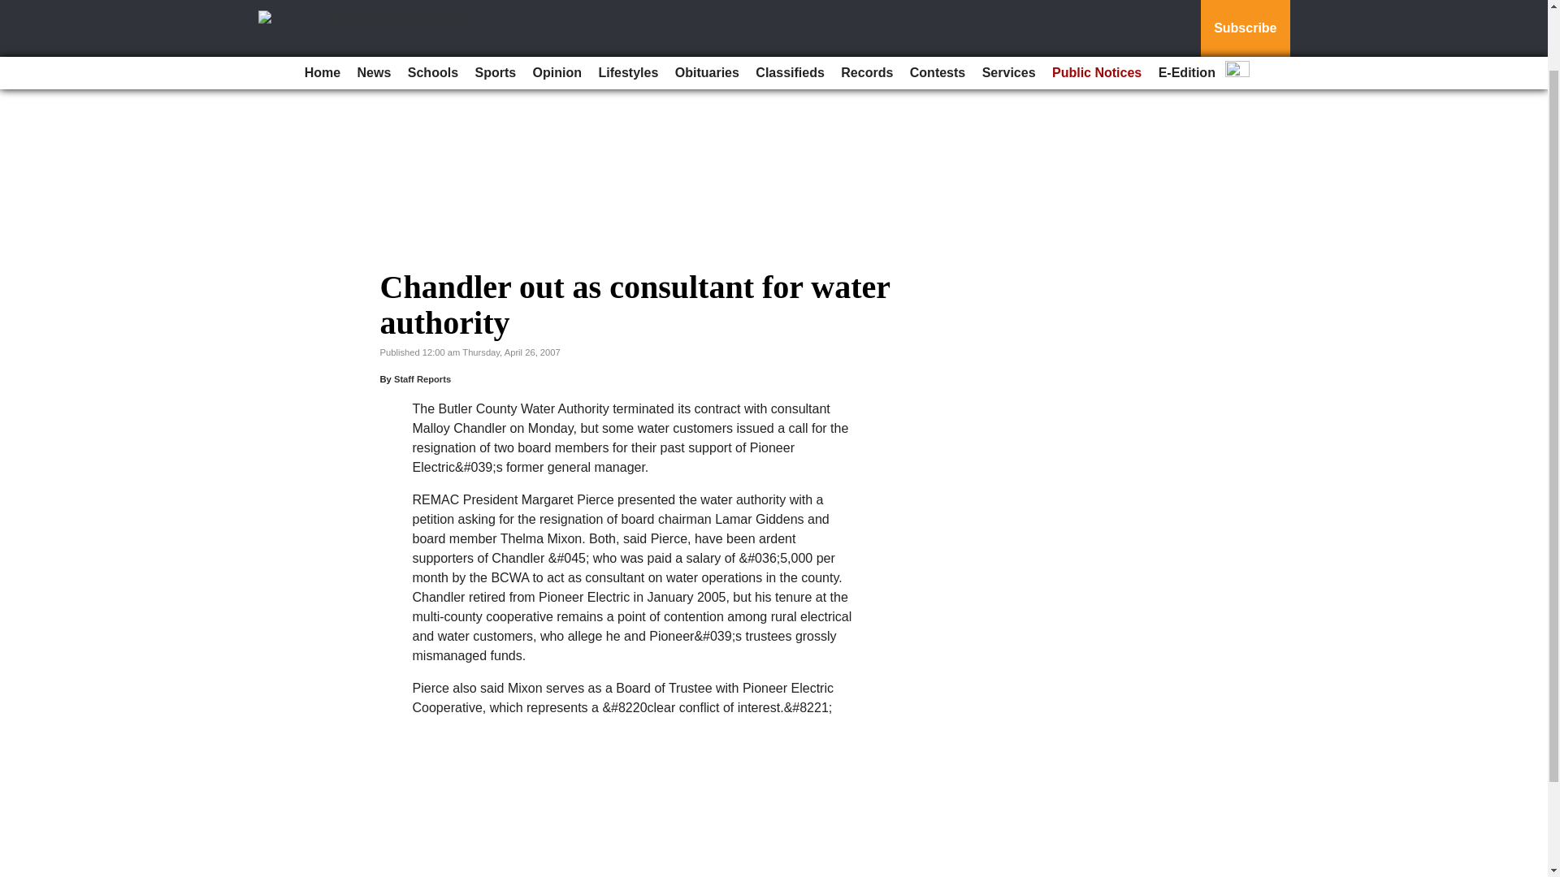 This screenshot has width=1560, height=877. I want to click on Classifieds, so click(789, 8).